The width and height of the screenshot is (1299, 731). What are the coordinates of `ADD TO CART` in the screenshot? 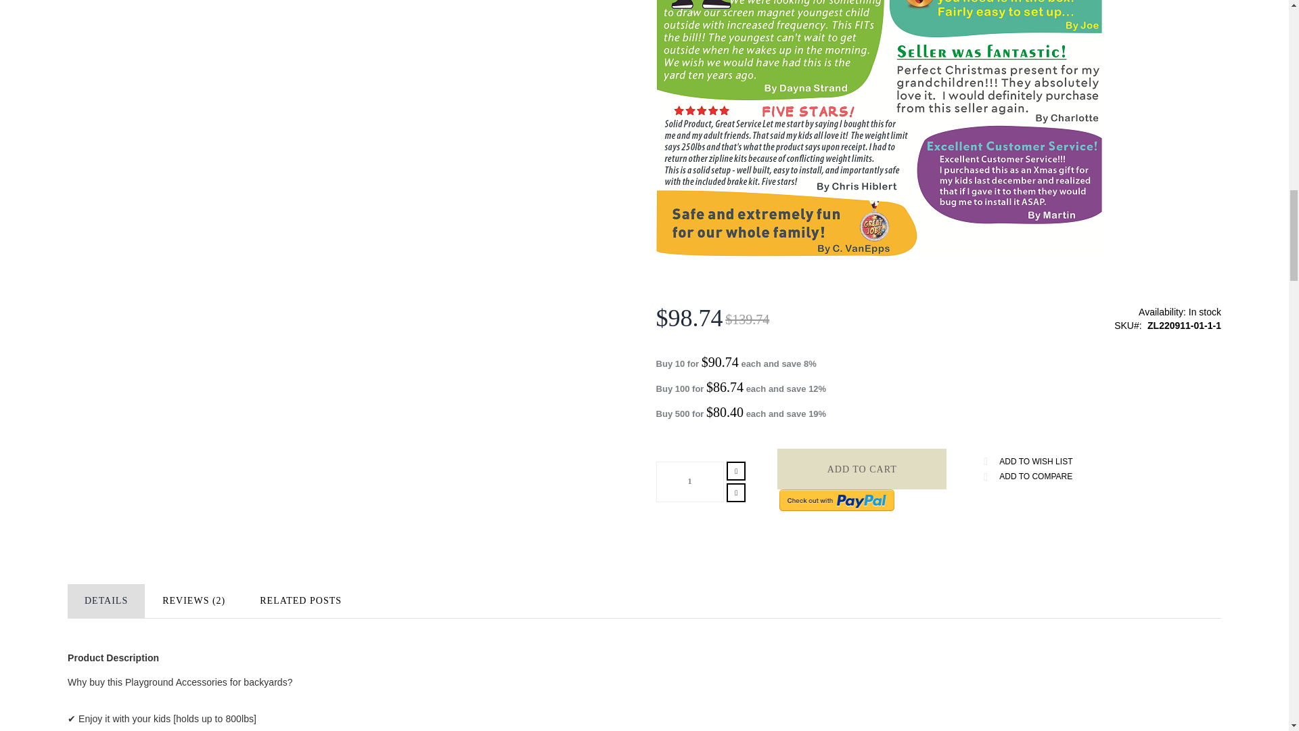 It's located at (862, 468).